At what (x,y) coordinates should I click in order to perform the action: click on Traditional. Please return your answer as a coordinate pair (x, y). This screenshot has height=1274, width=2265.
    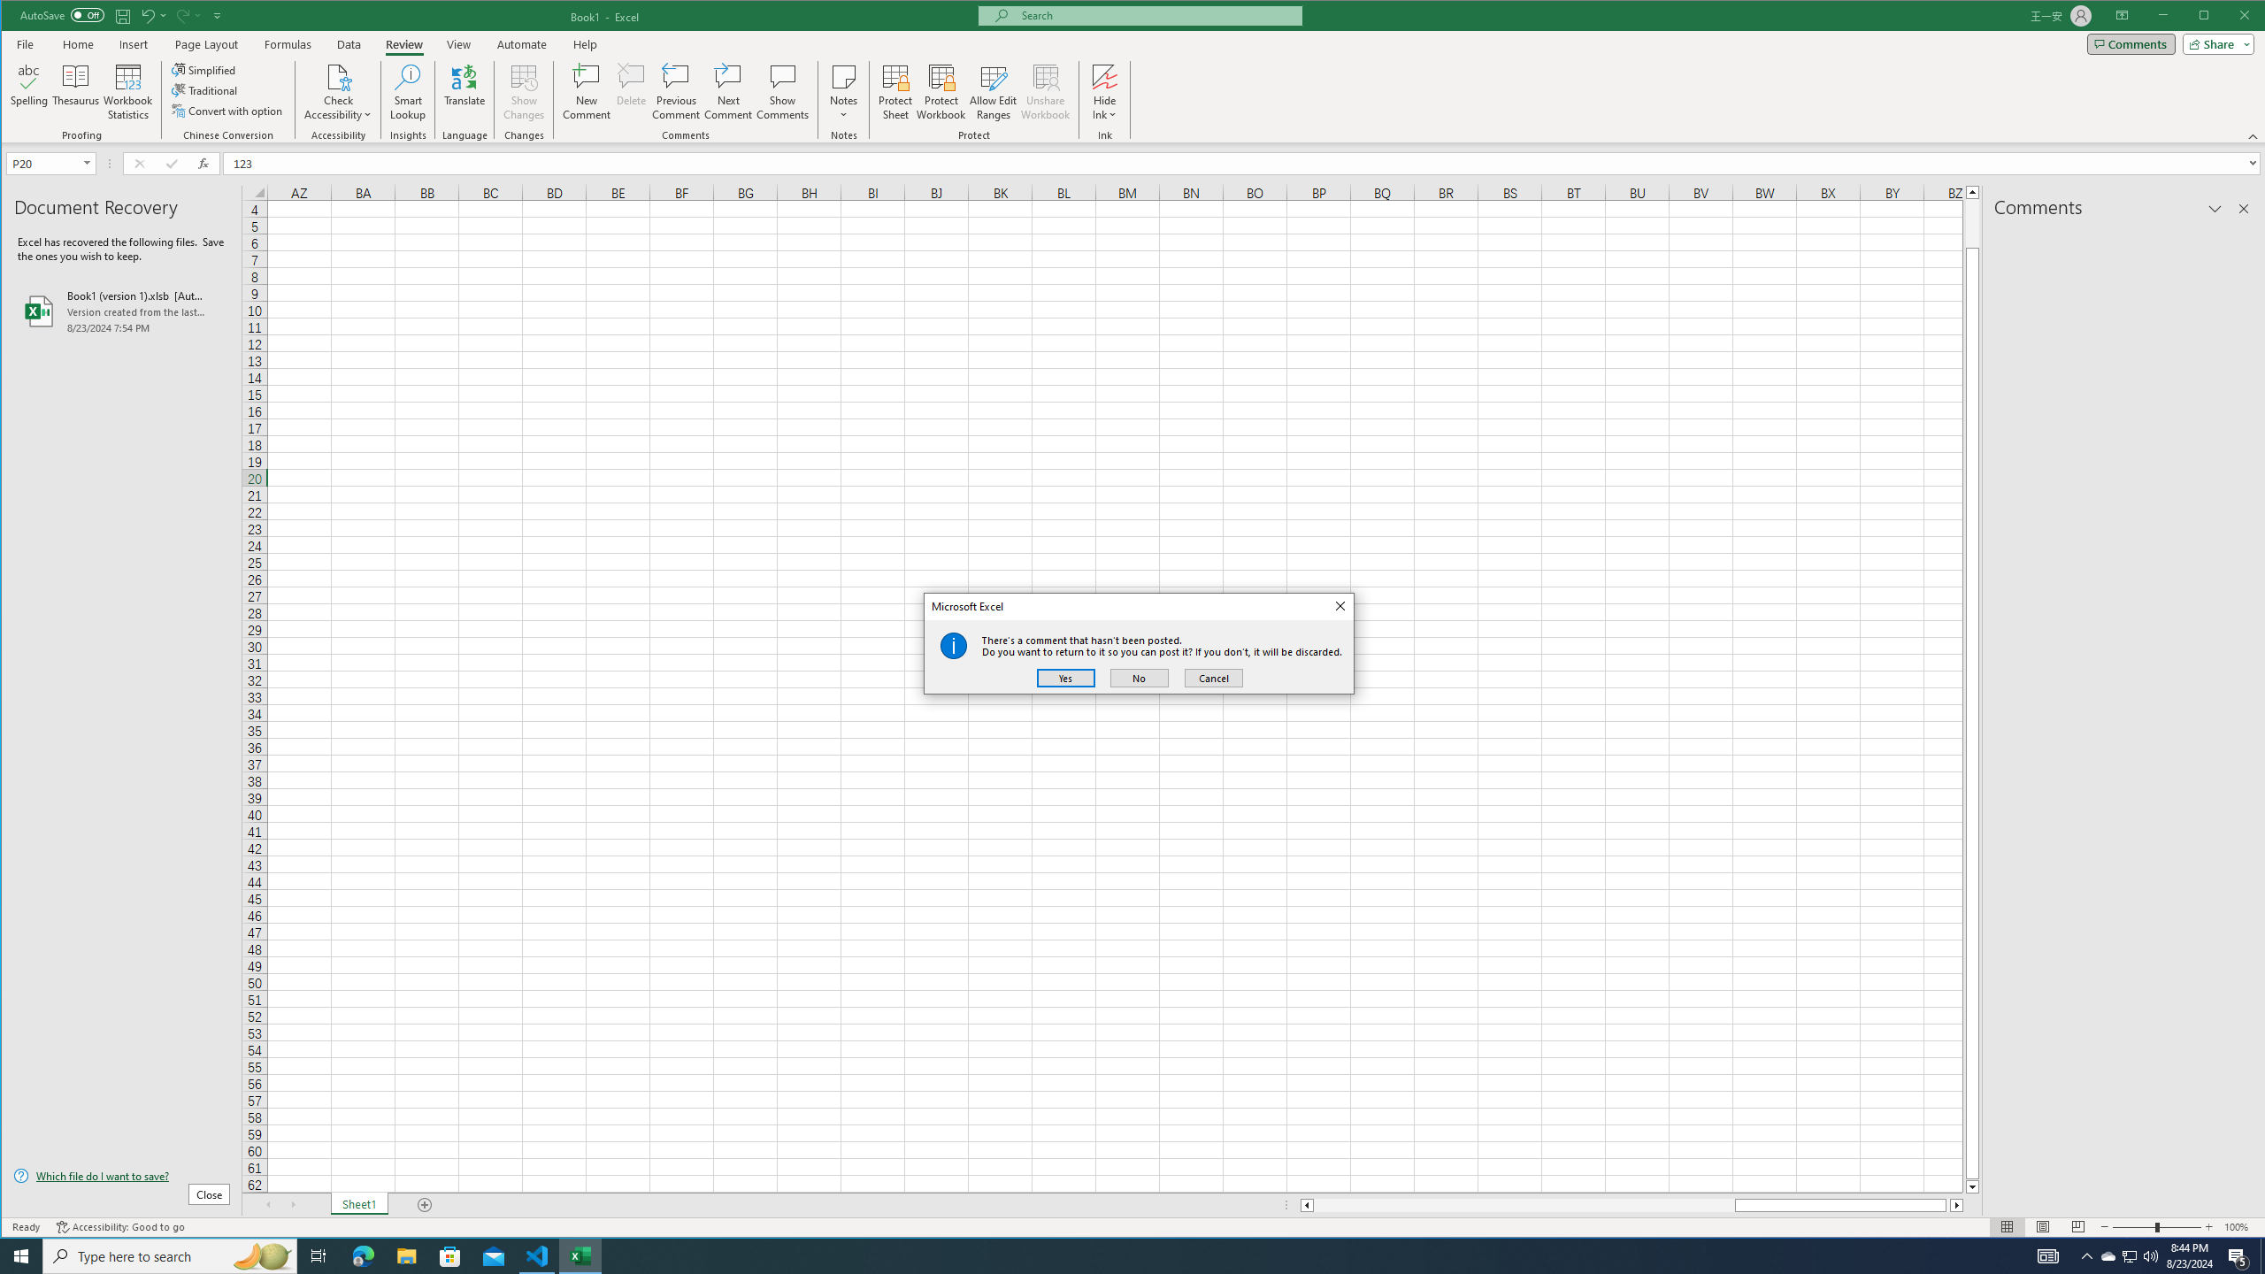
    Looking at the image, I should click on (205, 90).